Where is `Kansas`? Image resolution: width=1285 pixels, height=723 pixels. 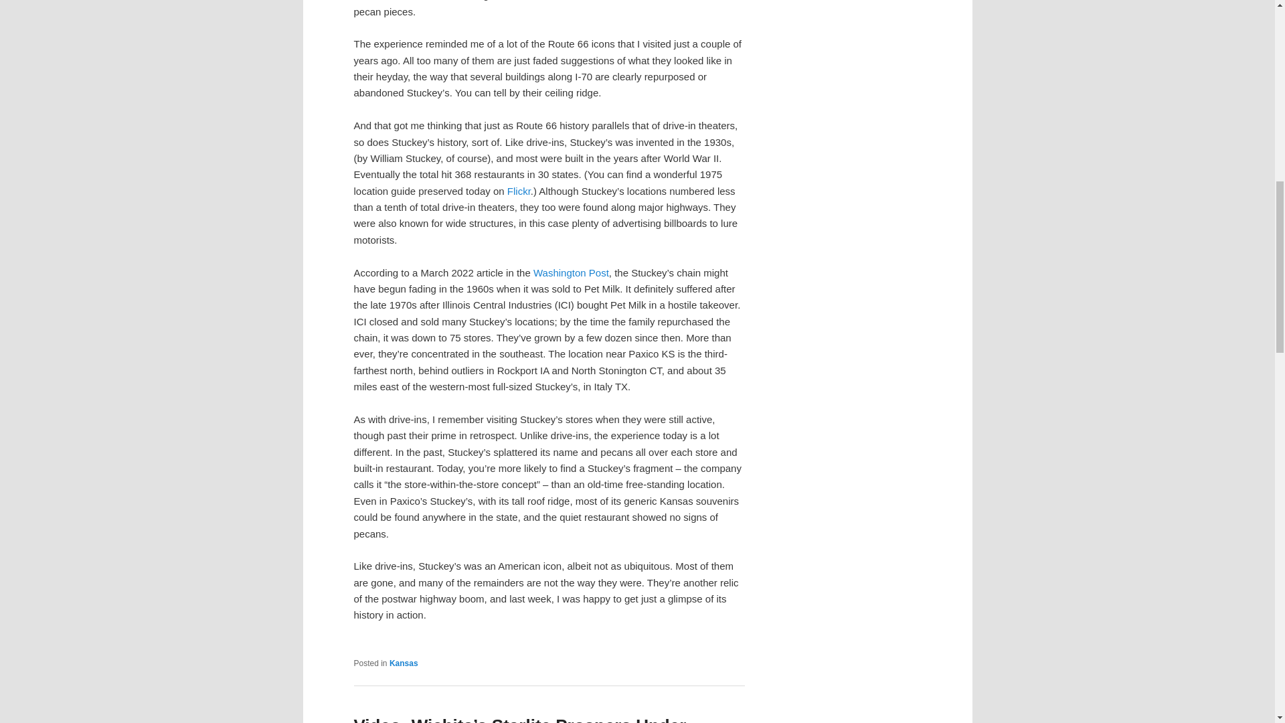 Kansas is located at coordinates (404, 663).